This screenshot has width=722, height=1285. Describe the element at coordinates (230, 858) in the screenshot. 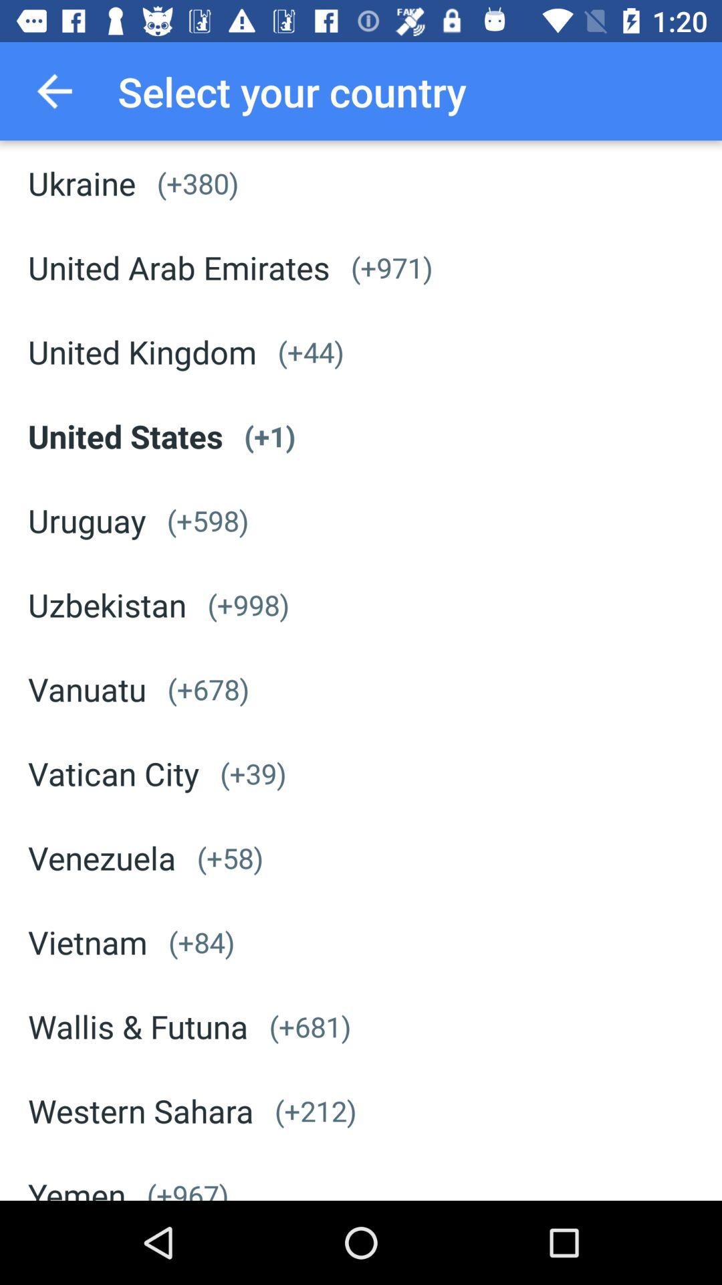

I see `press the icon next to the venezuela icon` at that location.